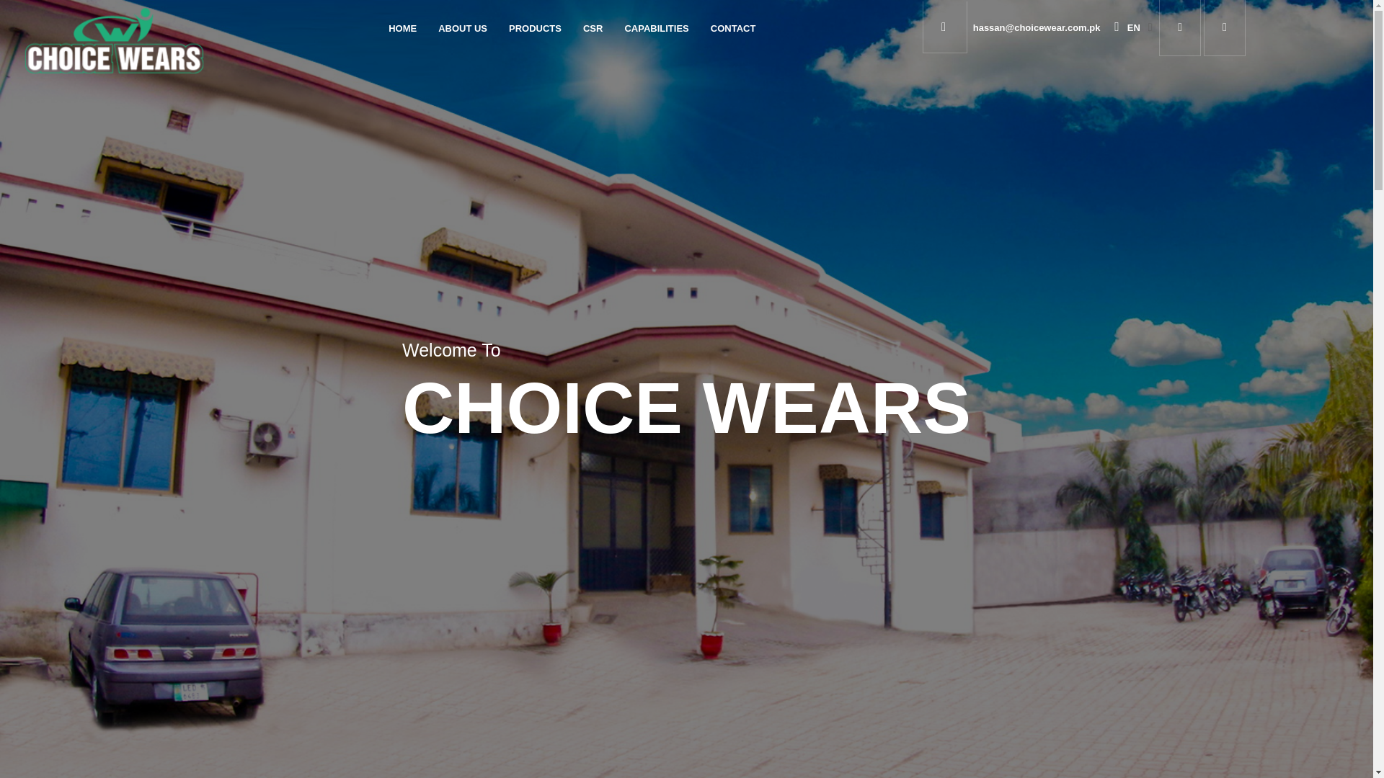 The image size is (1384, 778). What do you see at coordinates (402, 29) in the screenshot?
I see `HOME` at bounding box center [402, 29].